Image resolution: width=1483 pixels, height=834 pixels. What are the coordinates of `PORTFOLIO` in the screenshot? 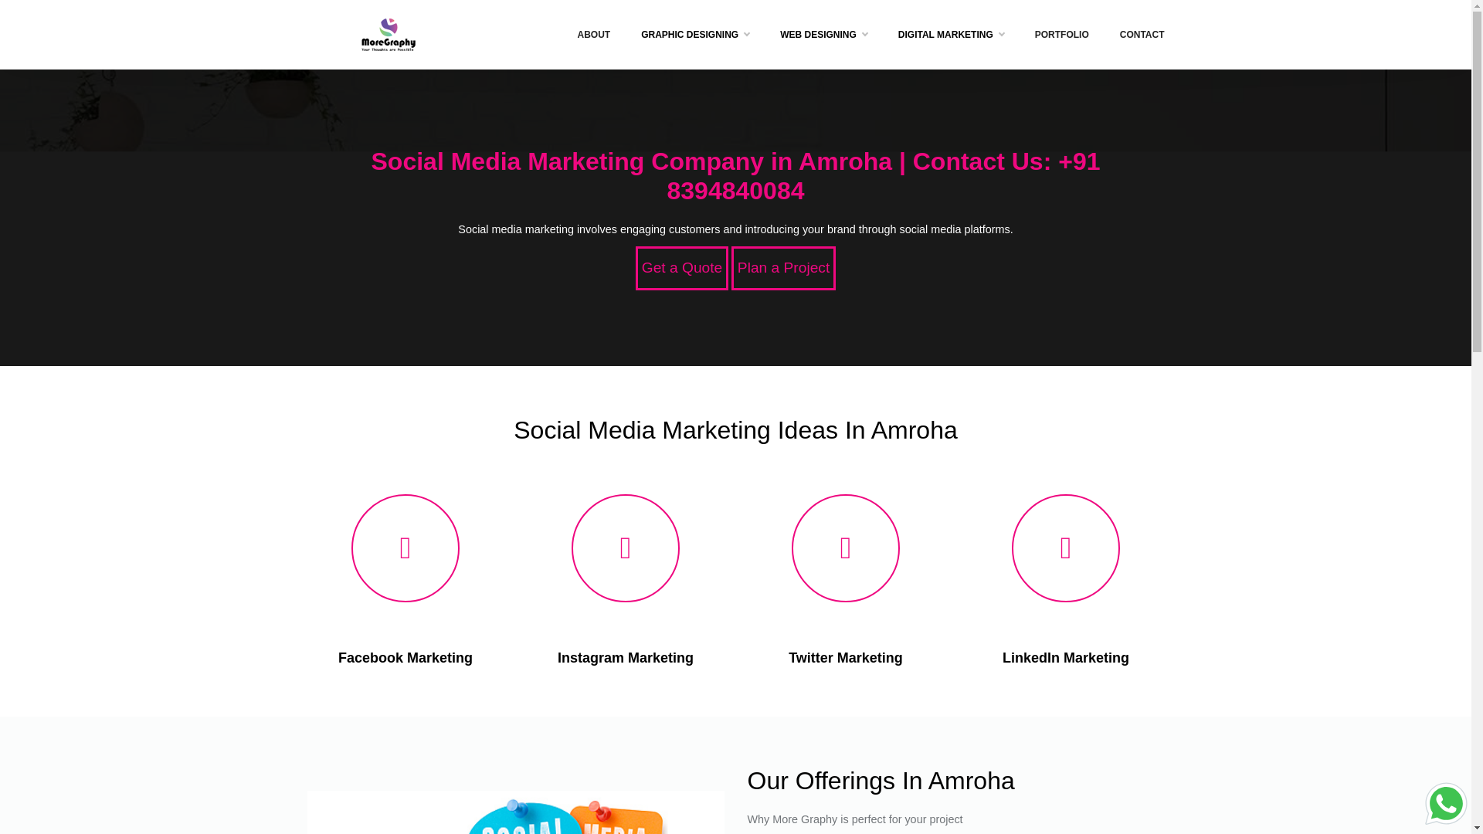 It's located at (1062, 34).